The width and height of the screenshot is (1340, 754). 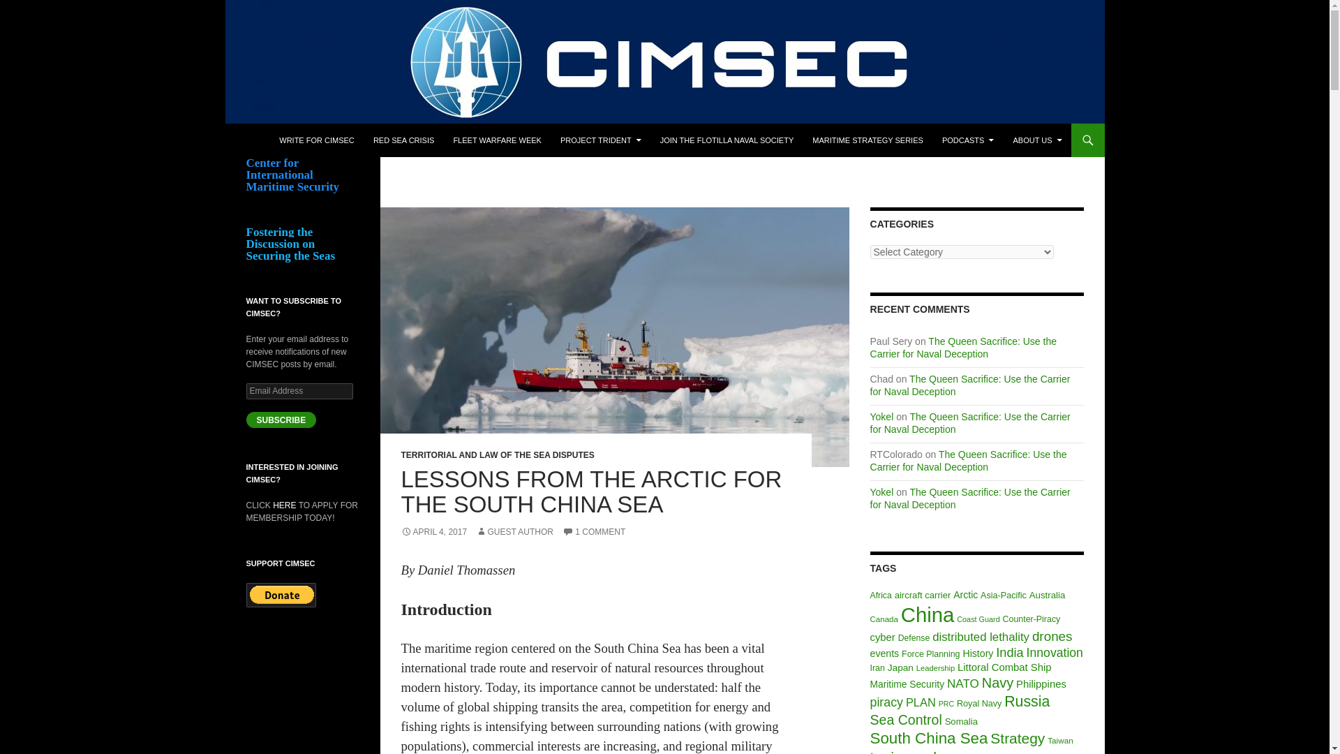 What do you see at coordinates (403, 140) in the screenshot?
I see `RED SEA CRISIS` at bounding box center [403, 140].